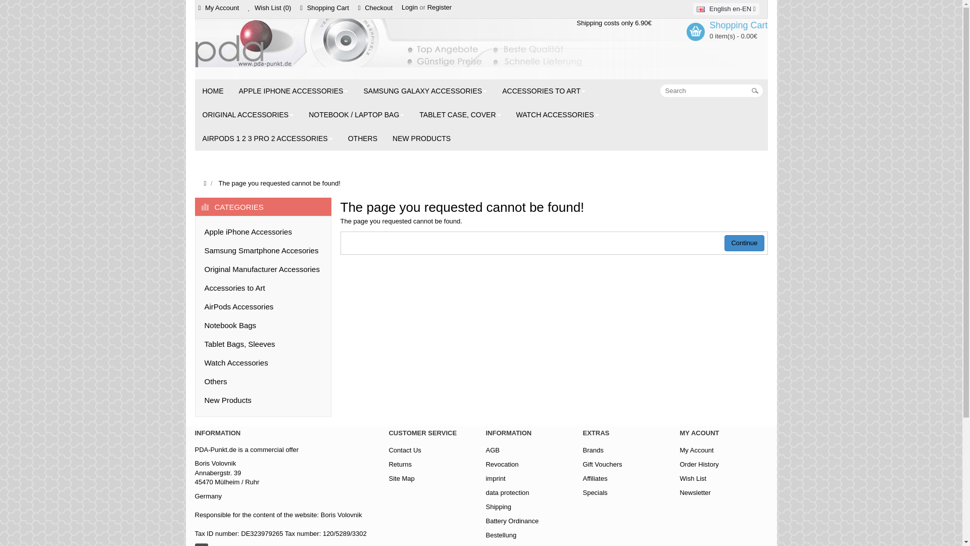 This screenshot has width=970, height=546. Describe the element at coordinates (213, 91) in the screenshot. I see `HOME` at that location.